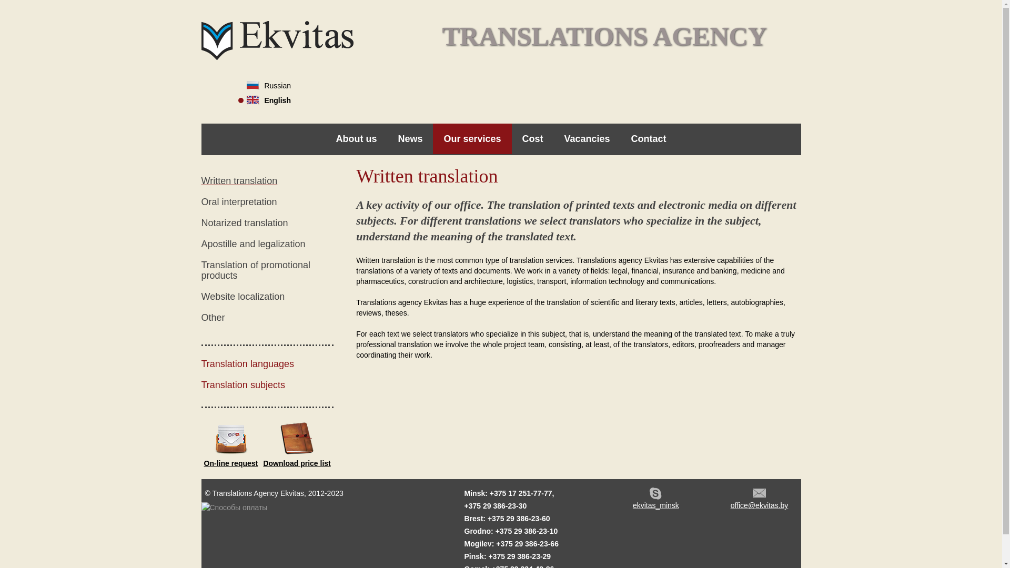 The width and height of the screenshot is (1010, 568). What do you see at coordinates (587, 139) in the screenshot?
I see `Vacancies` at bounding box center [587, 139].